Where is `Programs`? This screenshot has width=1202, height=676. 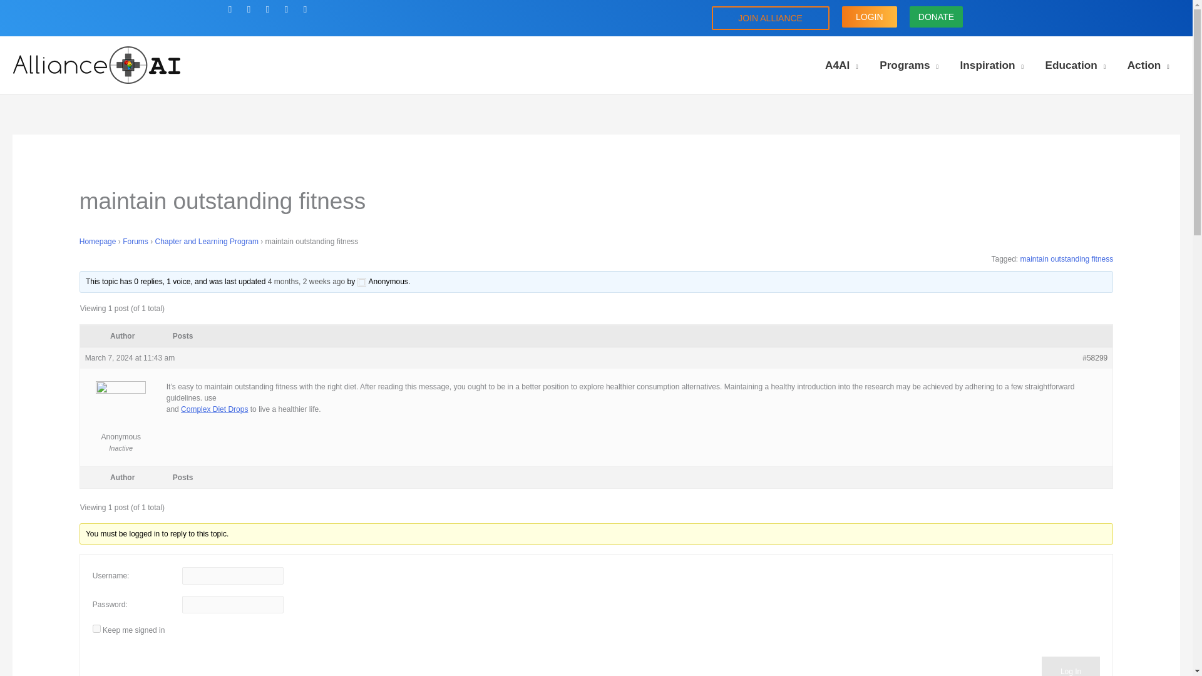
Programs is located at coordinates (909, 65).